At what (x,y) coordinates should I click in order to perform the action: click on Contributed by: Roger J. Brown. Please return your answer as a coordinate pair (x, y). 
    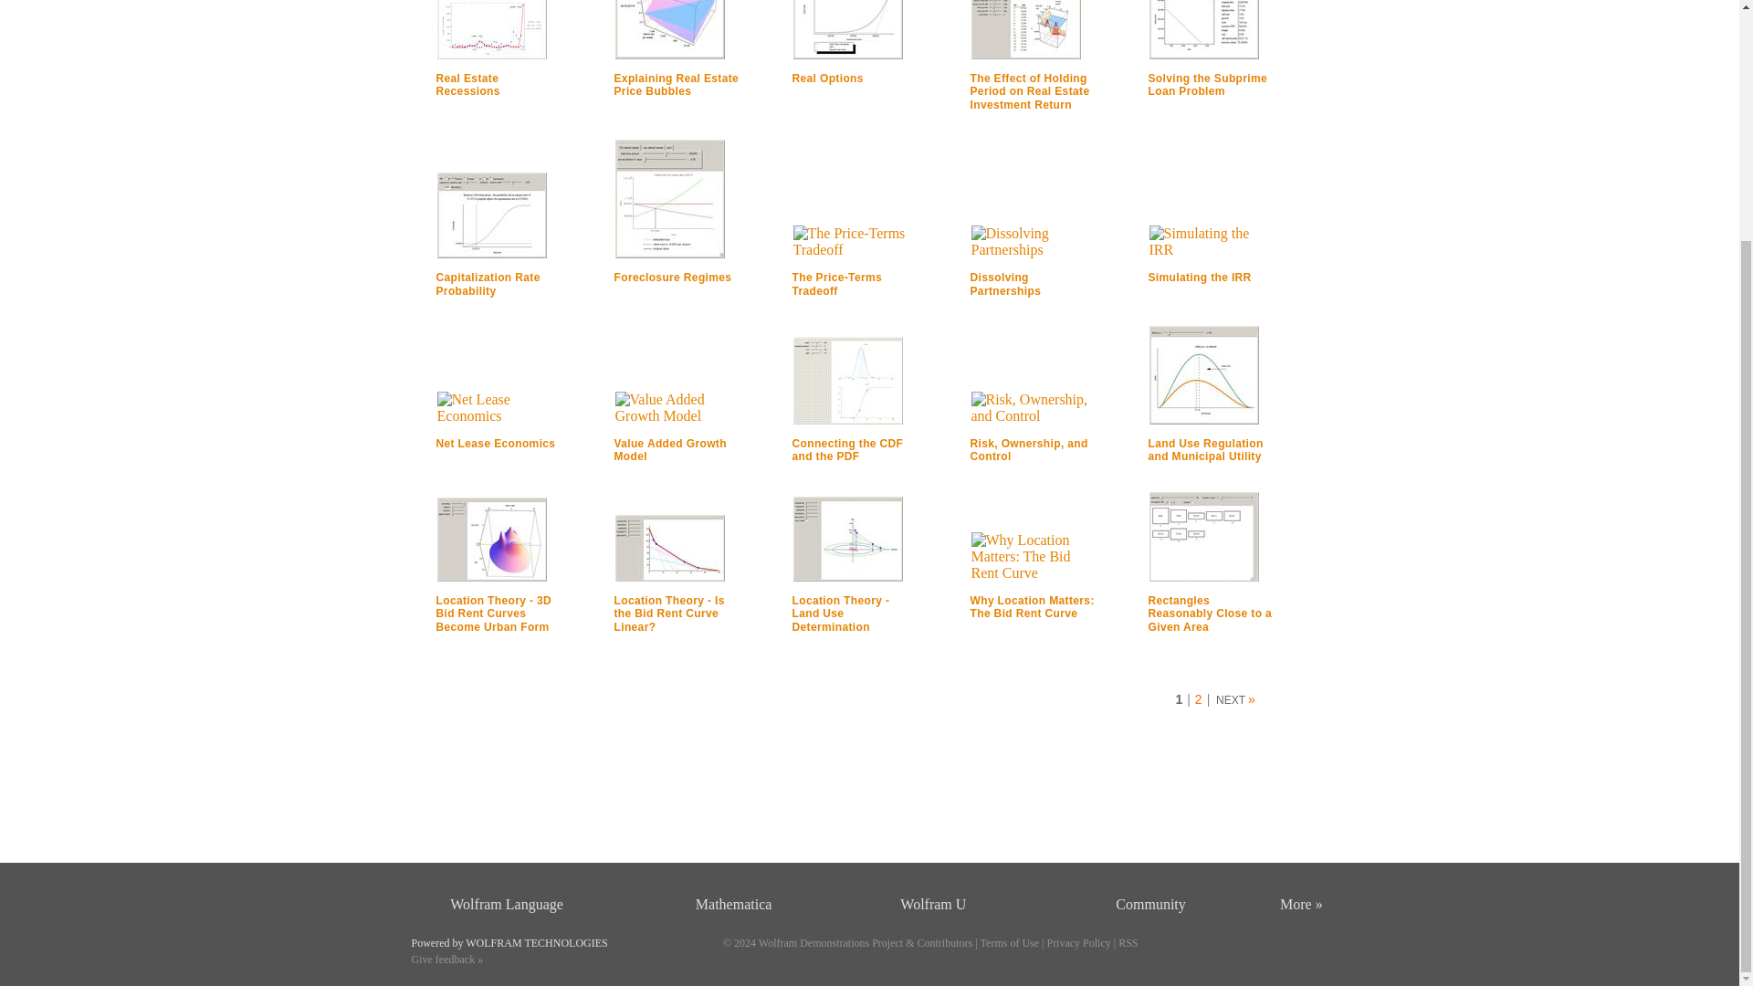
    Looking at the image, I should click on (669, 29).